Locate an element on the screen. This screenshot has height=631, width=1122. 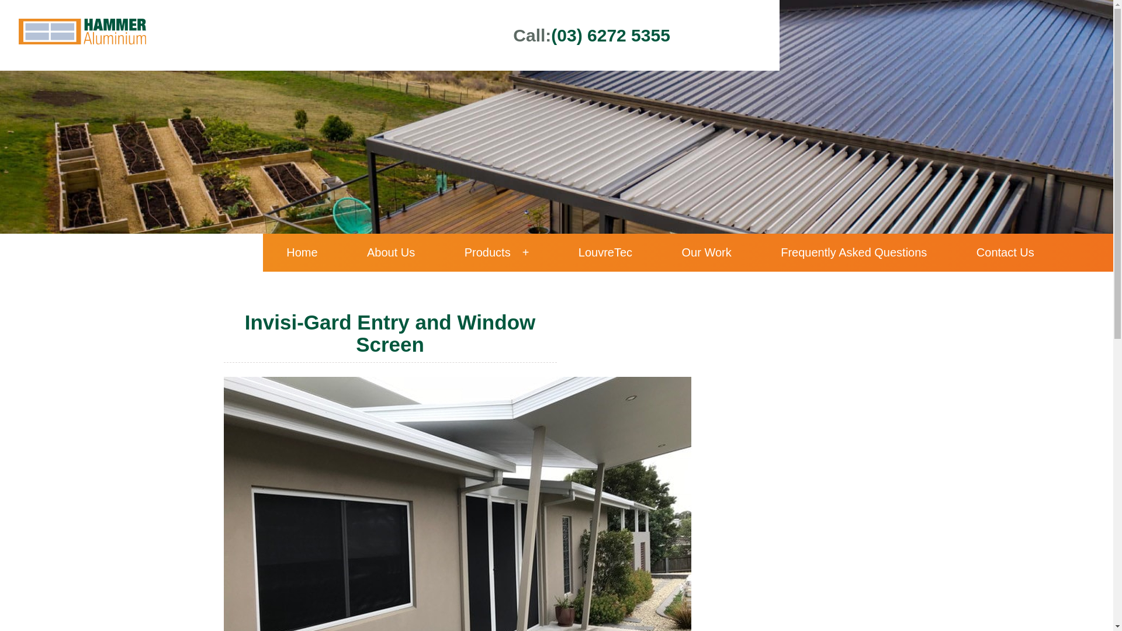
Home is located at coordinates (302, 252).